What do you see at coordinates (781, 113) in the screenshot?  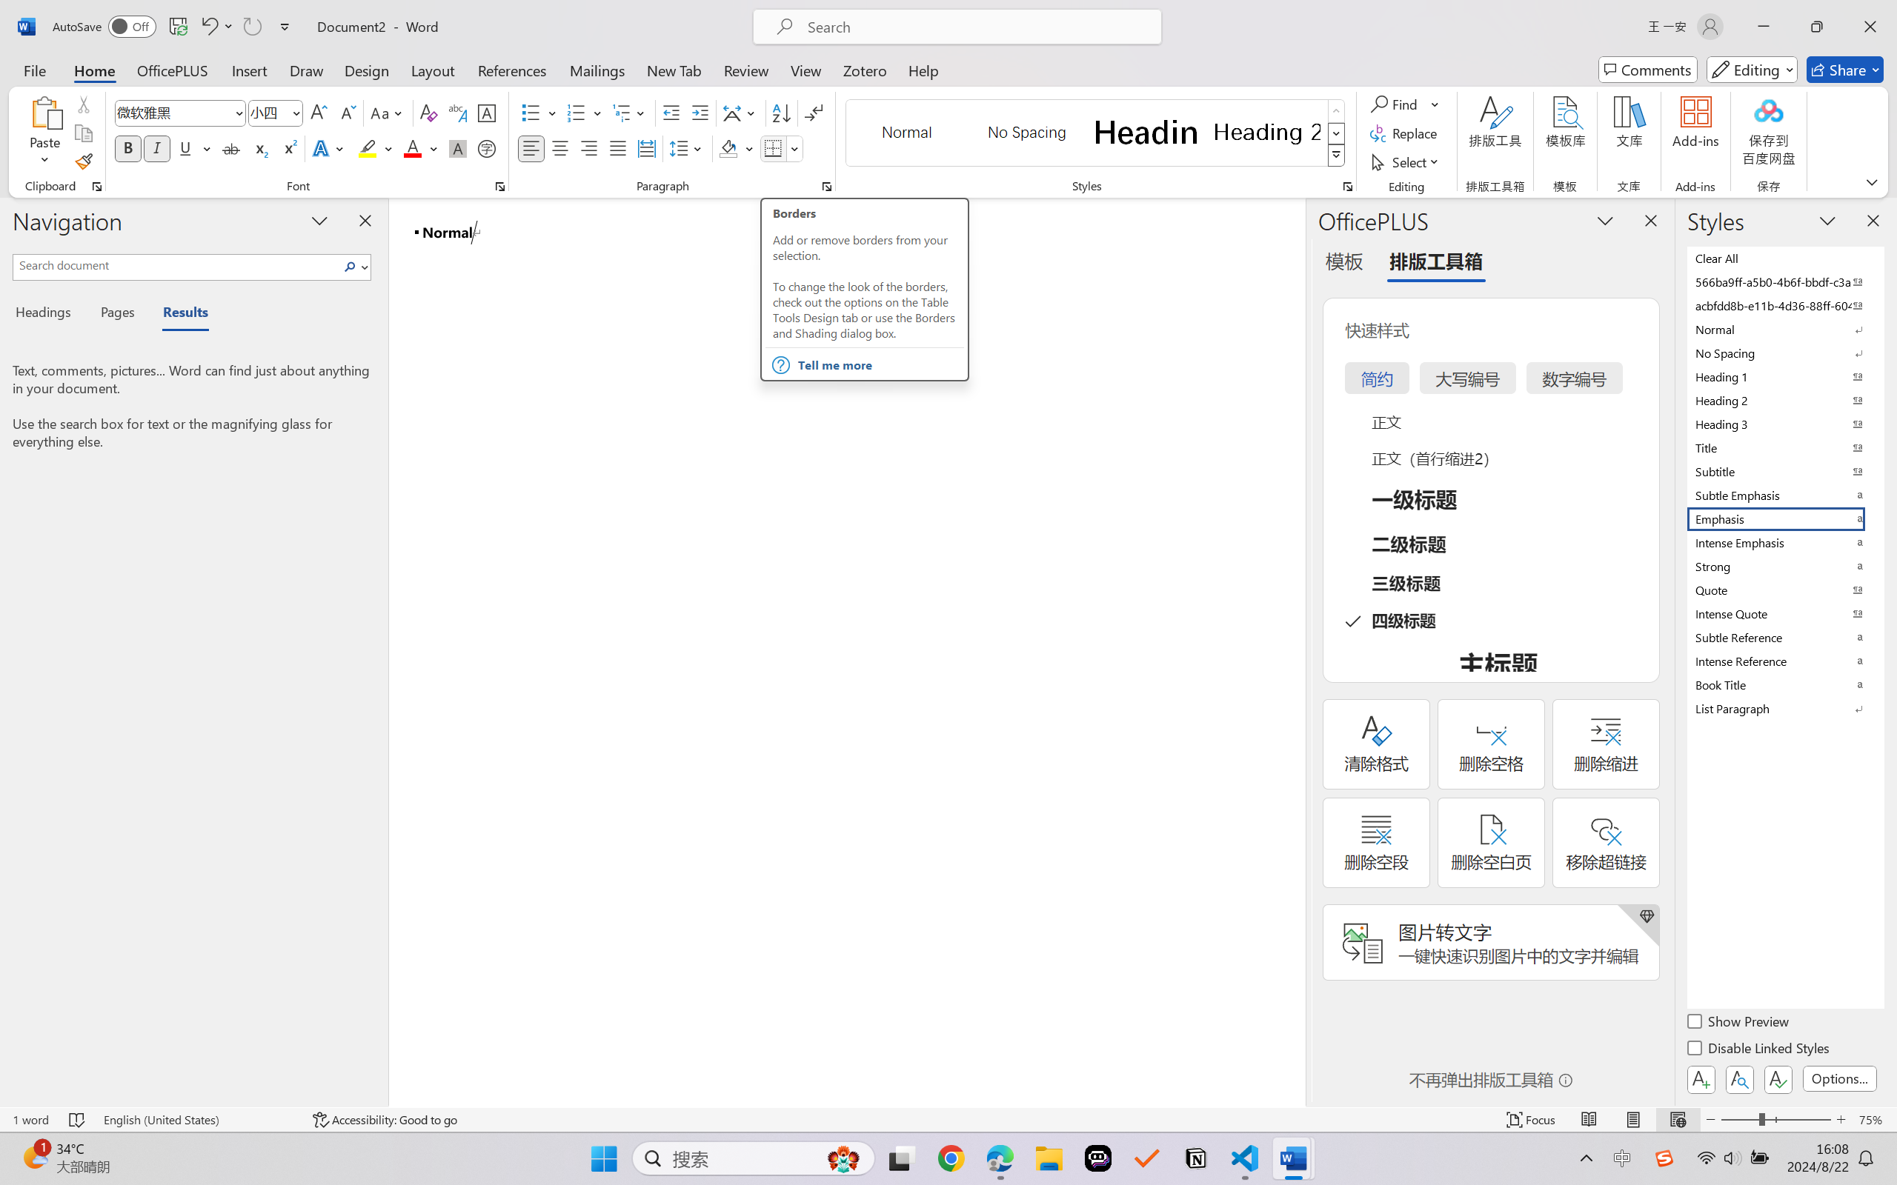 I see `Sort...` at bounding box center [781, 113].